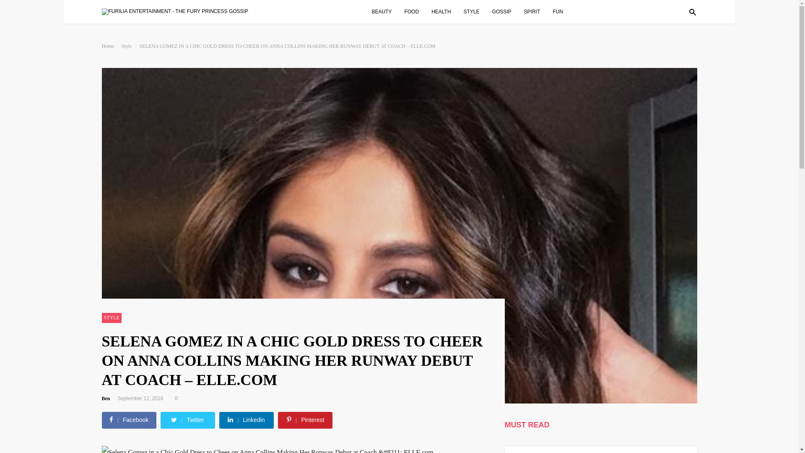 This screenshot has height=453, width=805. Describe the element at coordinates (475, 11) in the screenshot. I see `STYLE` at that location.